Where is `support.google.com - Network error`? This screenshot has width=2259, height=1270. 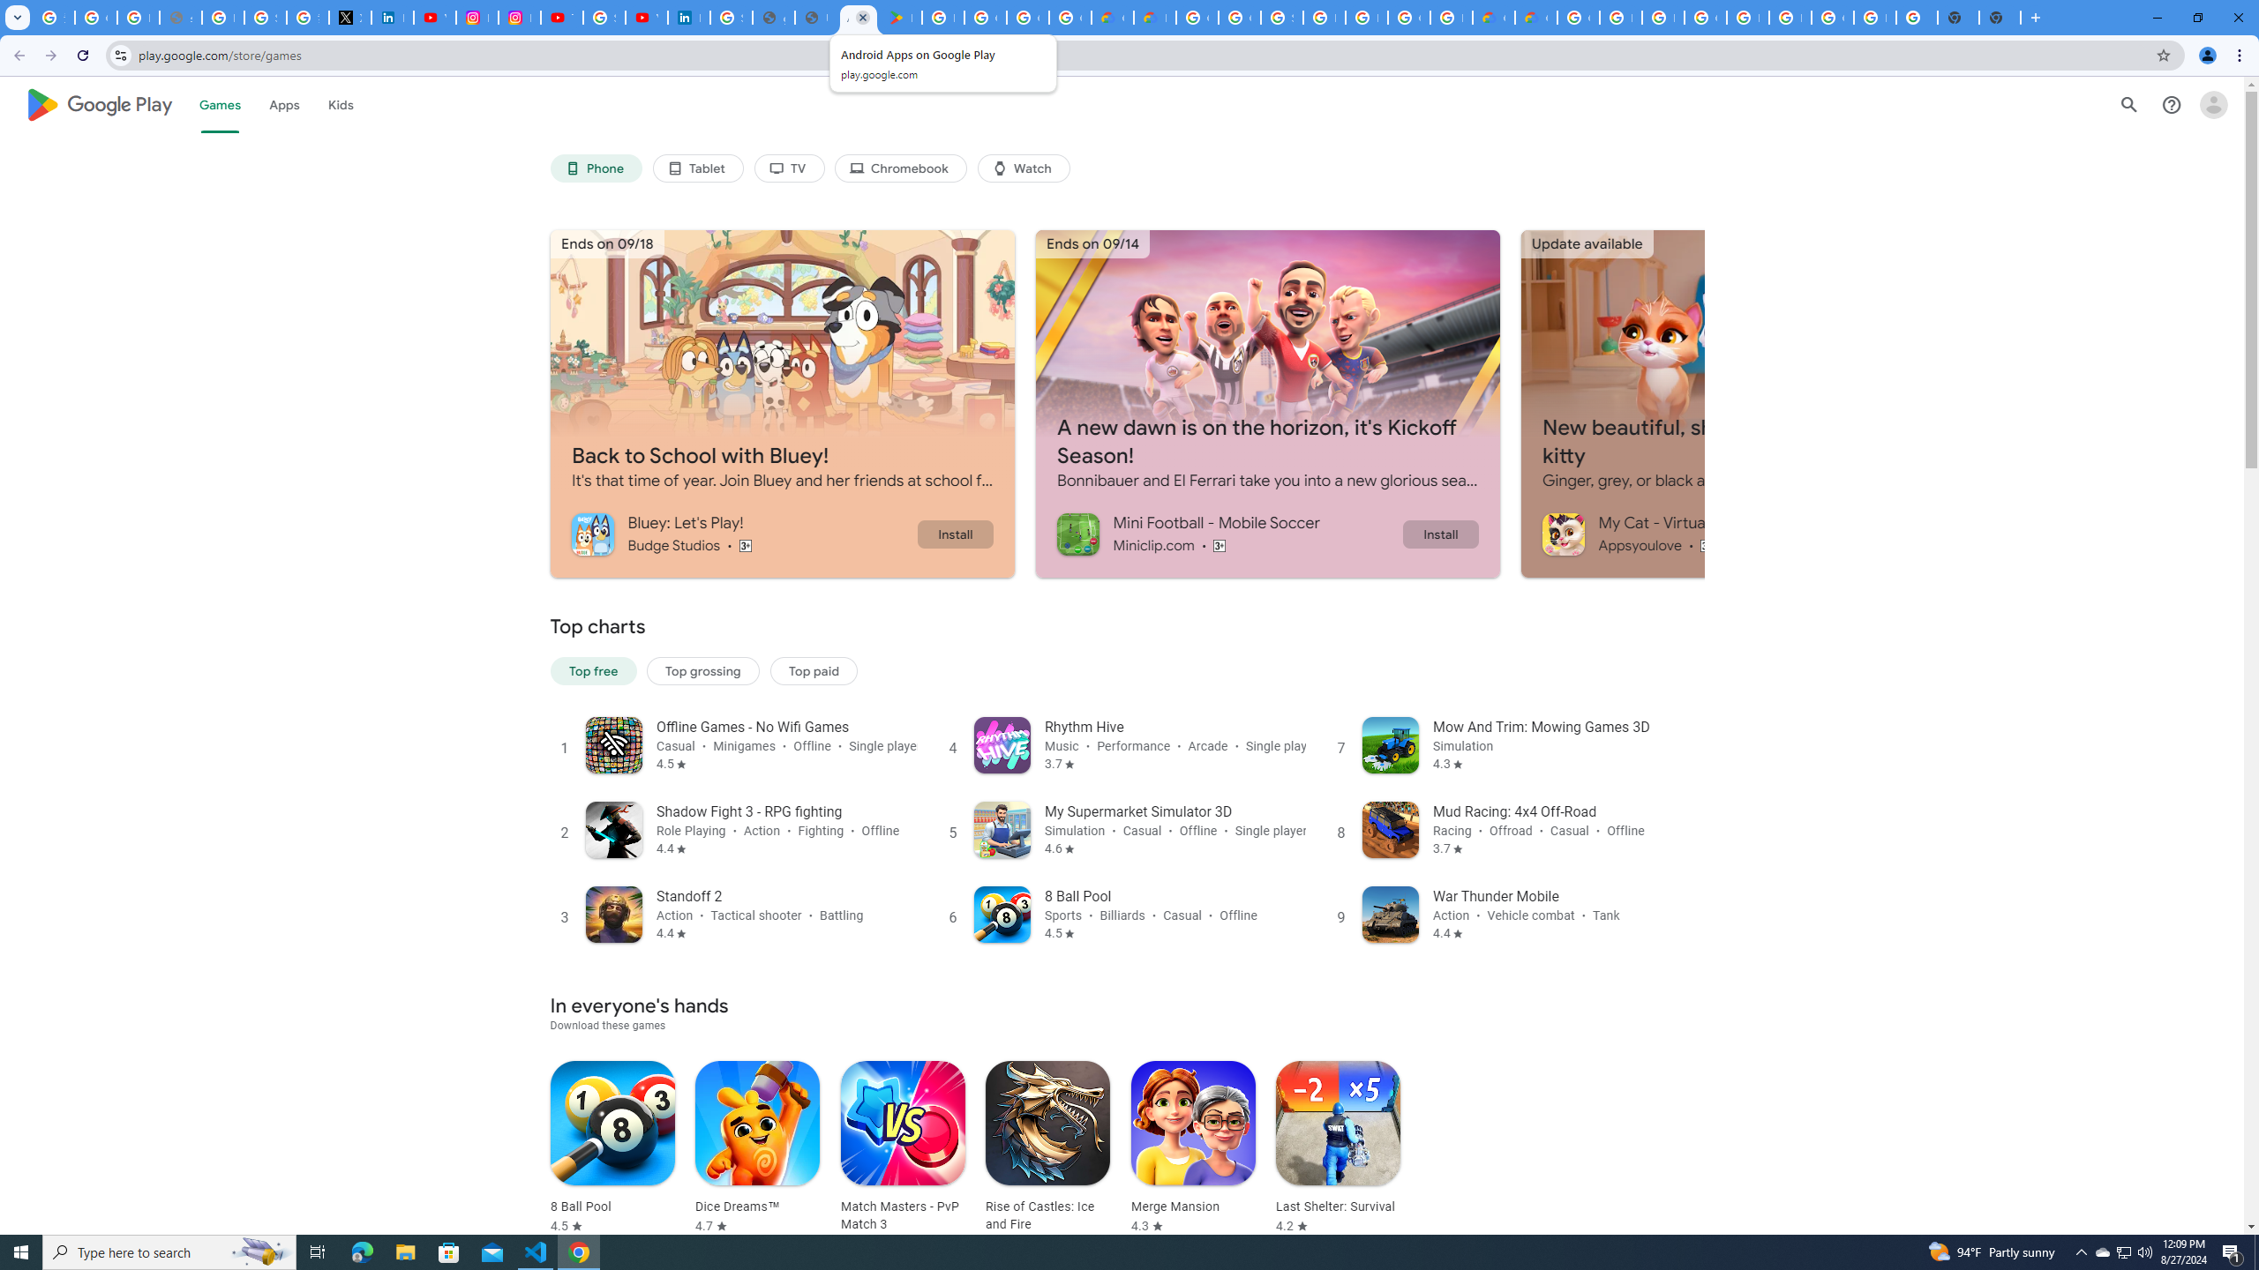 support.google.com - Network error is located at coordinates (180, 18).